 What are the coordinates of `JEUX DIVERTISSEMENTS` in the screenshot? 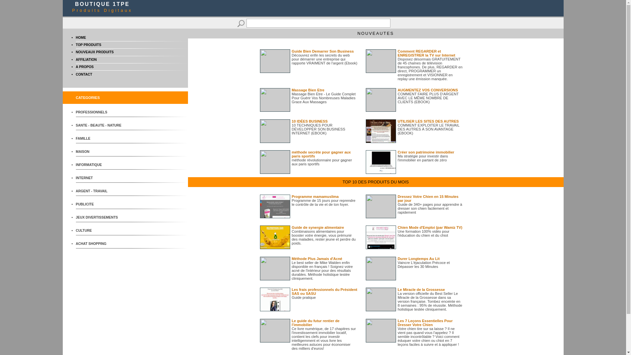 It's located at (100, 218).